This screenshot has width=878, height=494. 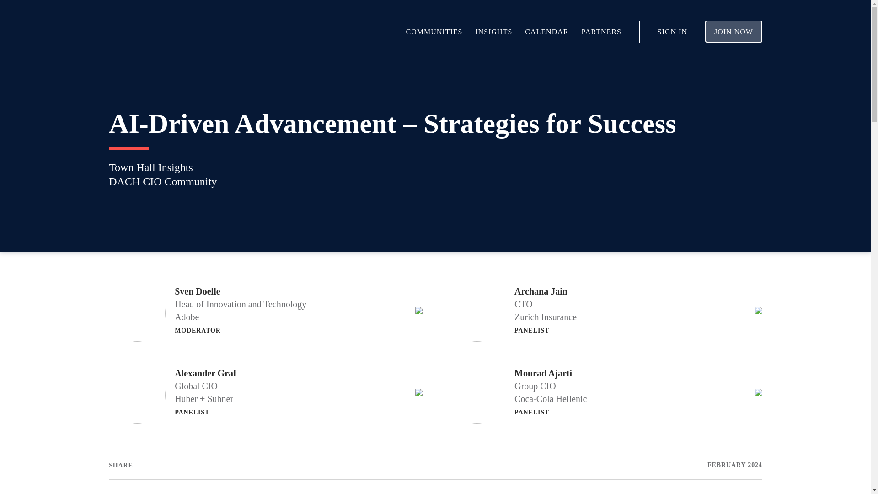 What do you see at coordinates (493, 32) in the screenshot?
I see `INSIGHTS` at bounding box center [493, 32].